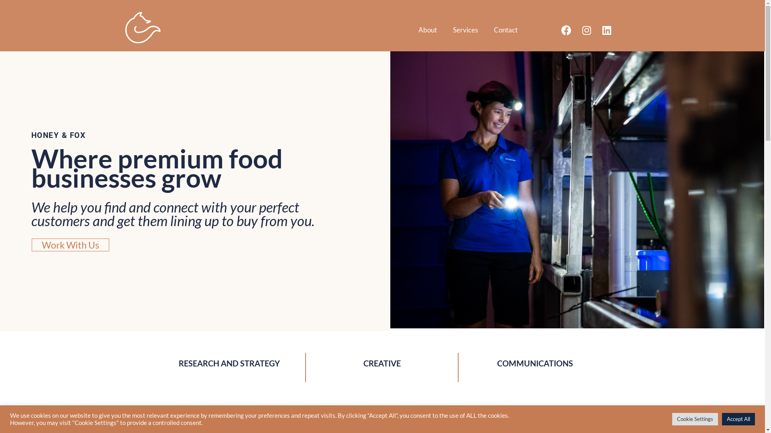 Image resolution: width=771 pixels, height=433 pixels. I want to click on Accept All, so click(738, 419).